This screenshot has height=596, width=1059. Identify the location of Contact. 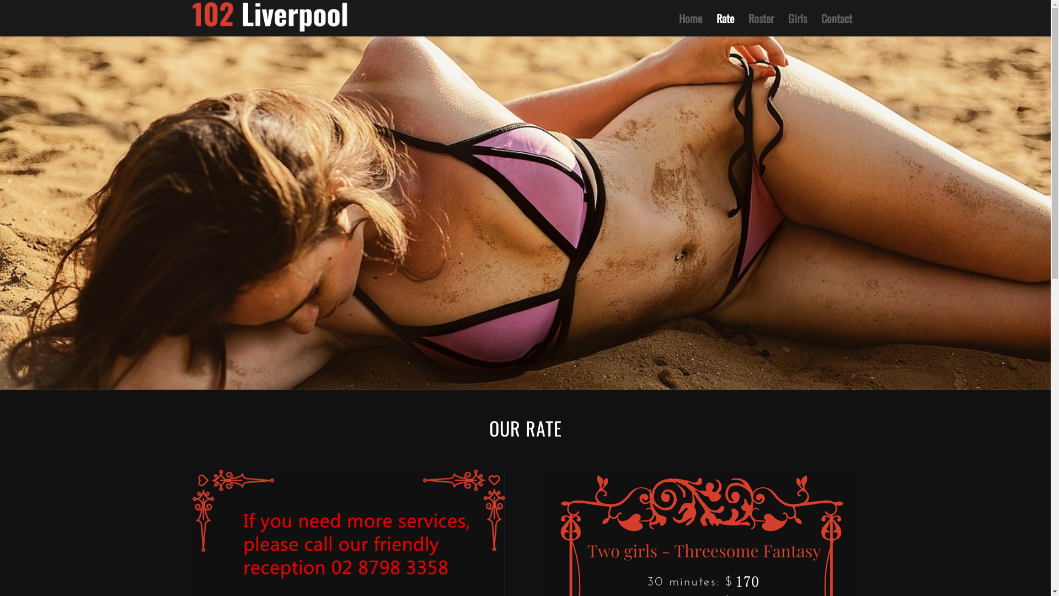
(837, 18).